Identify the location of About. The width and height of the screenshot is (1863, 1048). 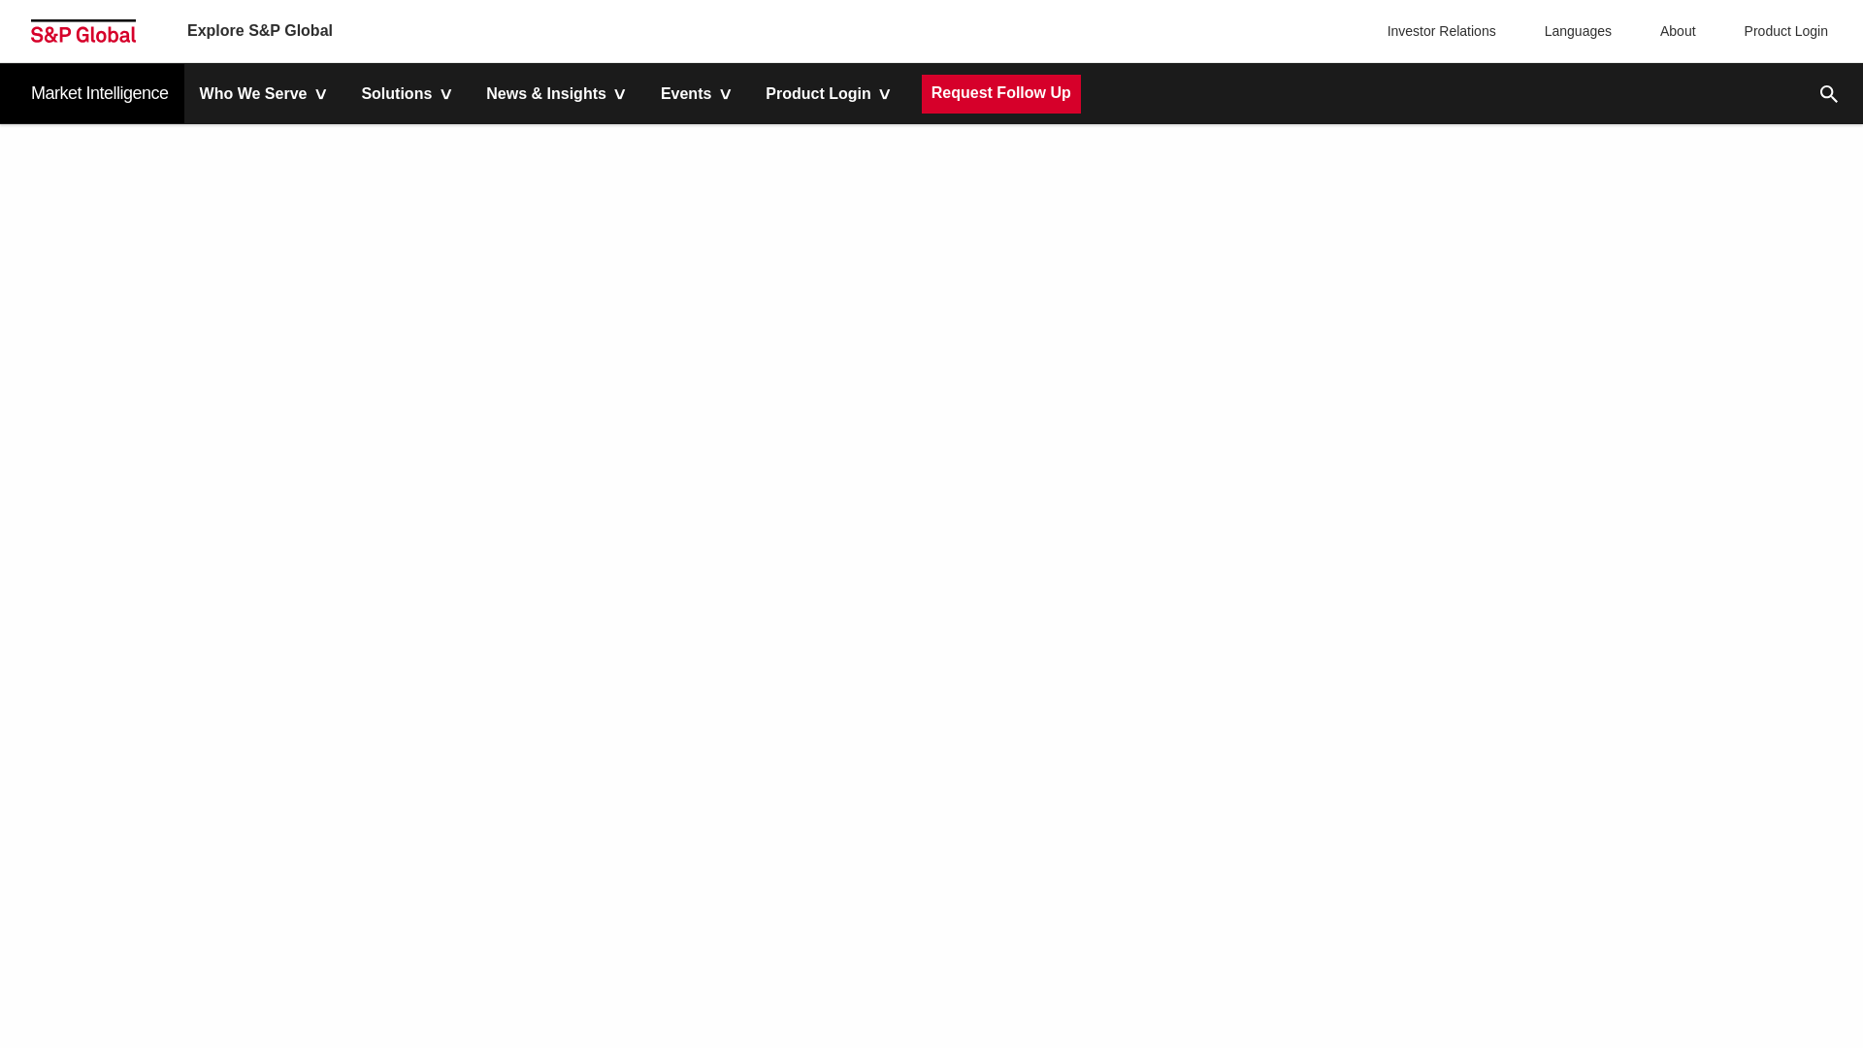
(1673, 31).